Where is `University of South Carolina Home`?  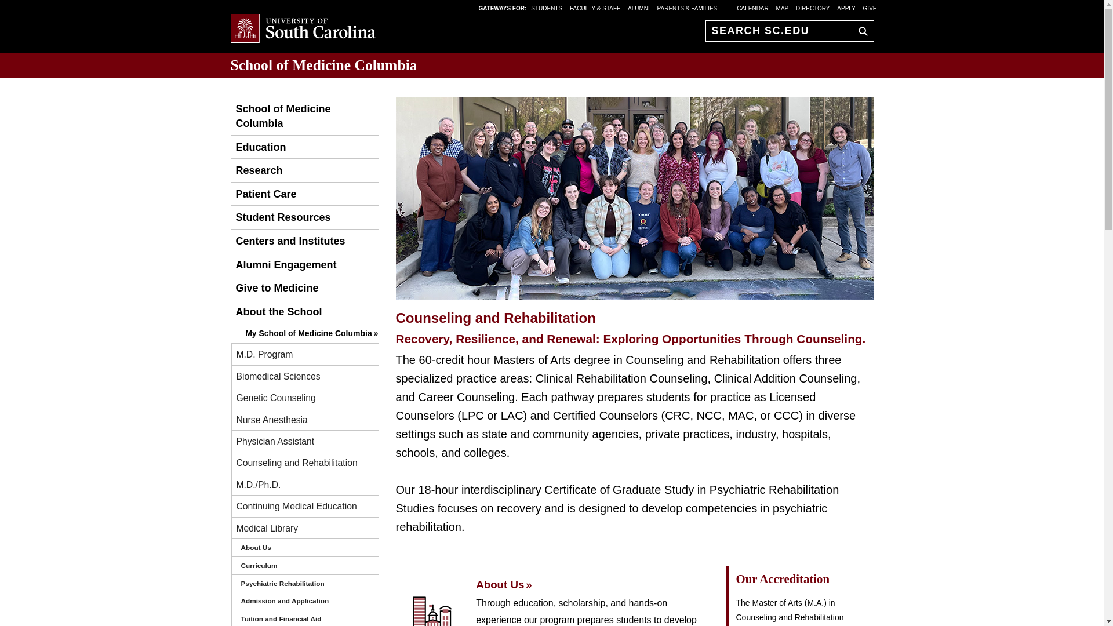
University of South Carolina Home is located at coordinates (303, 29).